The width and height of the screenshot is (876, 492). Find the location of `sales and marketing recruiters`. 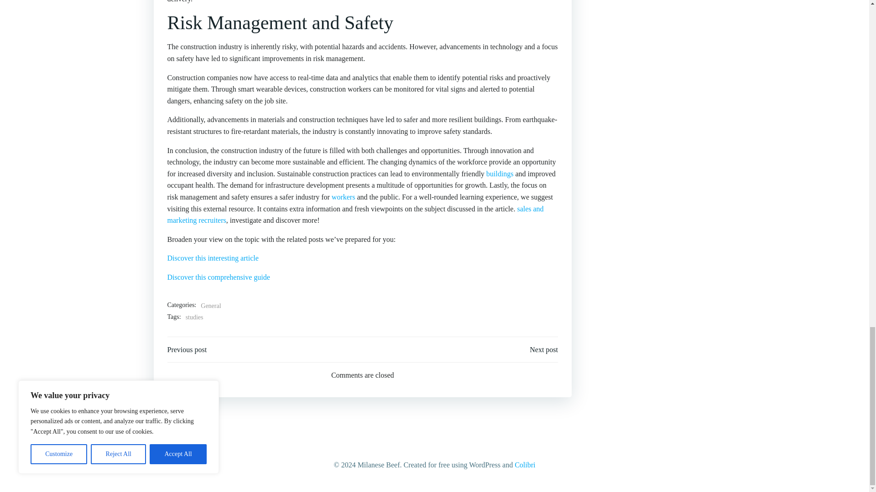

sales and marketing recruiters is located at coordinates (355, 215).